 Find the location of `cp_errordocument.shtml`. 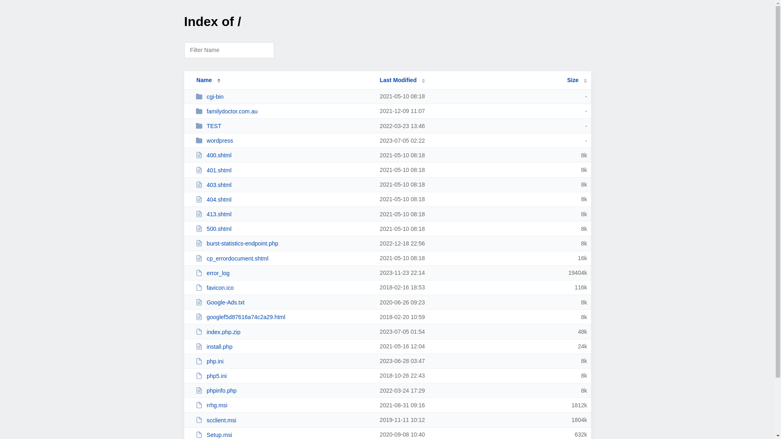

cp_errordocument.shtml is located at coordinates (284, 259).